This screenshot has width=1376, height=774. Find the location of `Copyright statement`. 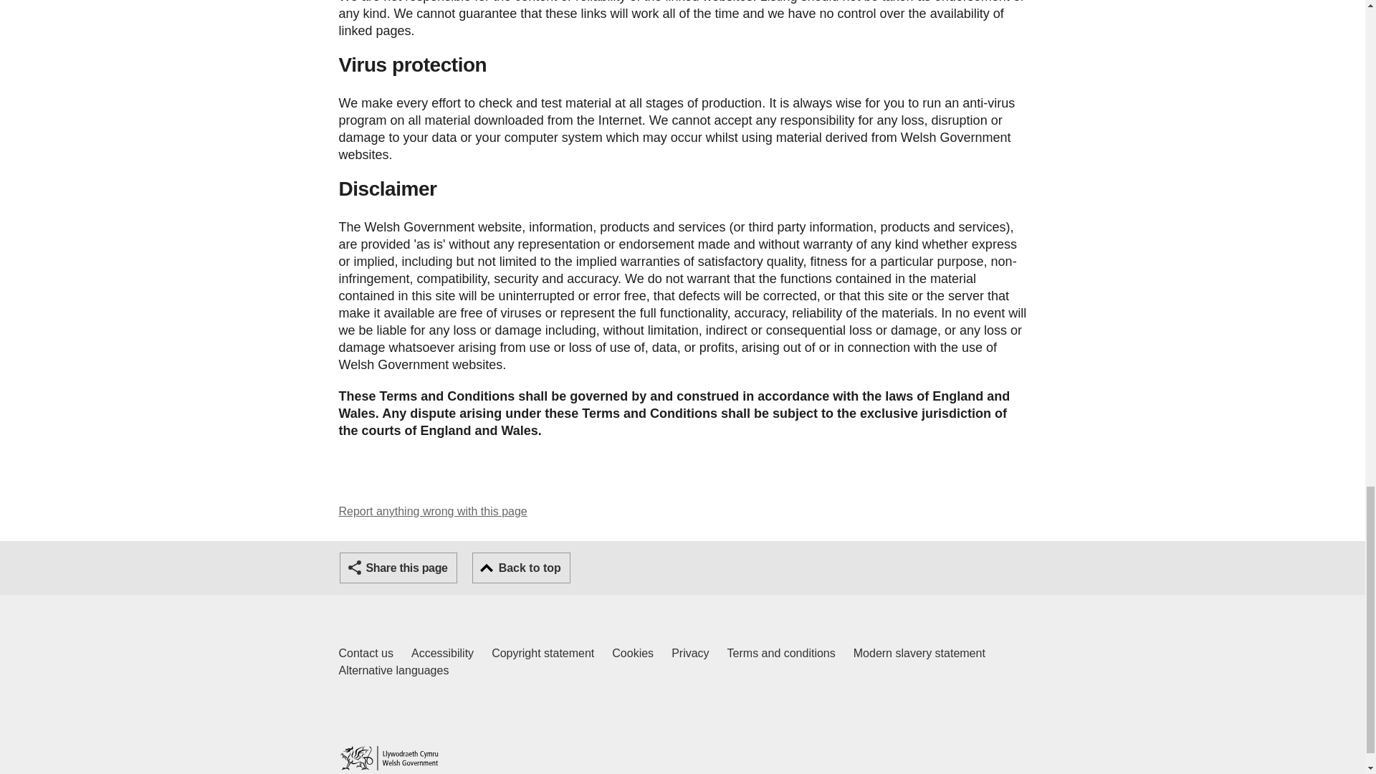

Copyright statement is located at coordinates (919, 654).